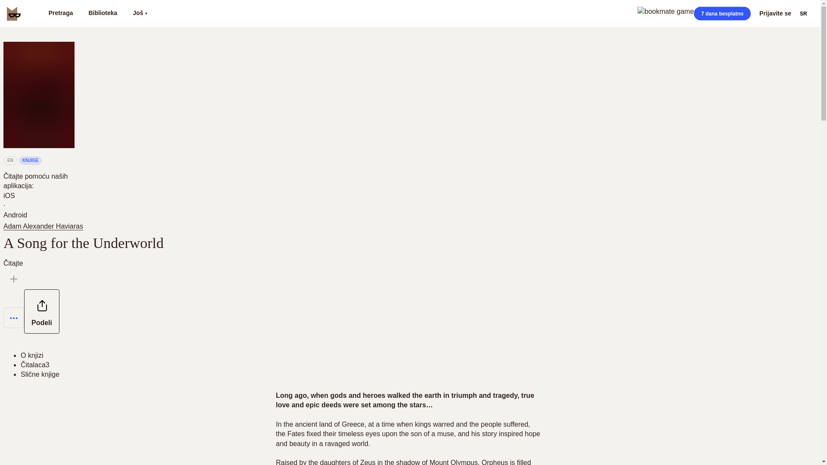  What do you see at coordinates (103, 14) in the screenshot?
I see `Biblioteka` at bounding box center [103, 14].